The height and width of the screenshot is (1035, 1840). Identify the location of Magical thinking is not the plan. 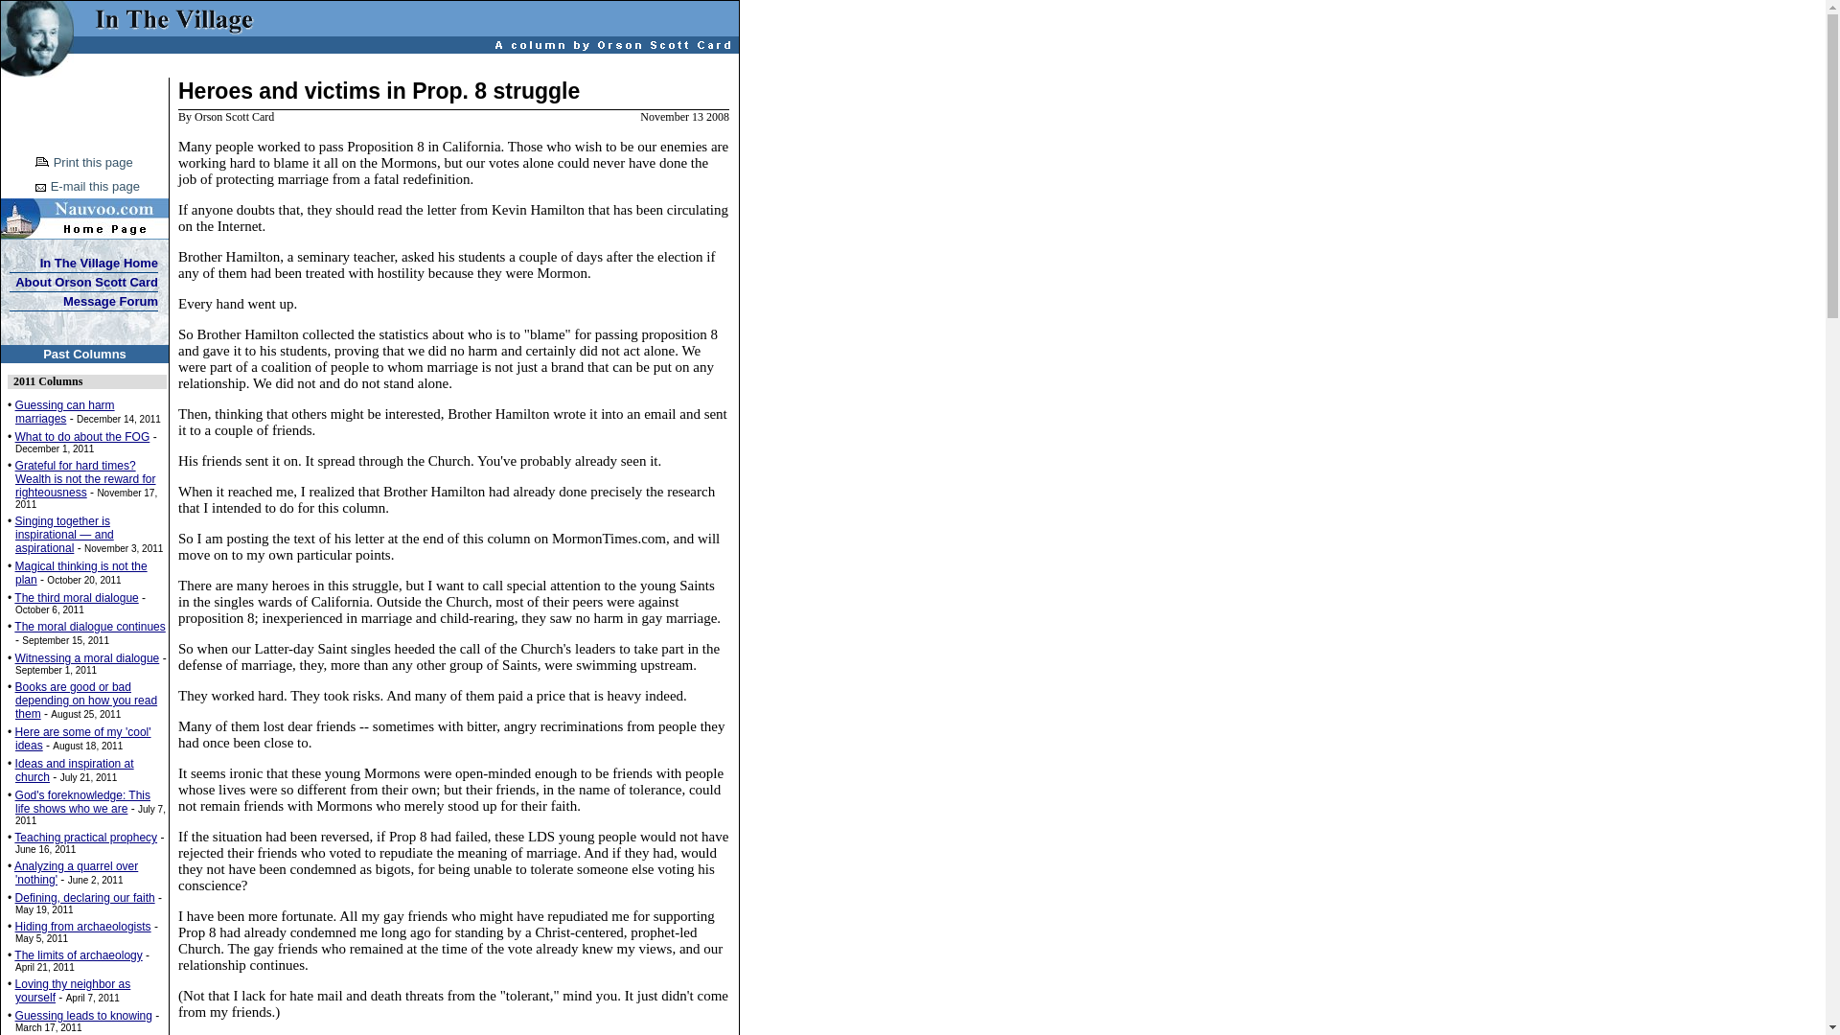
(80, 573).